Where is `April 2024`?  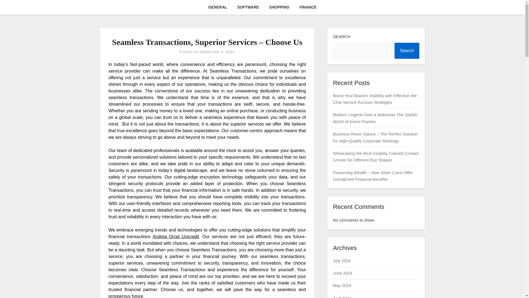 April 2024 is located at coordinates (342, 297).